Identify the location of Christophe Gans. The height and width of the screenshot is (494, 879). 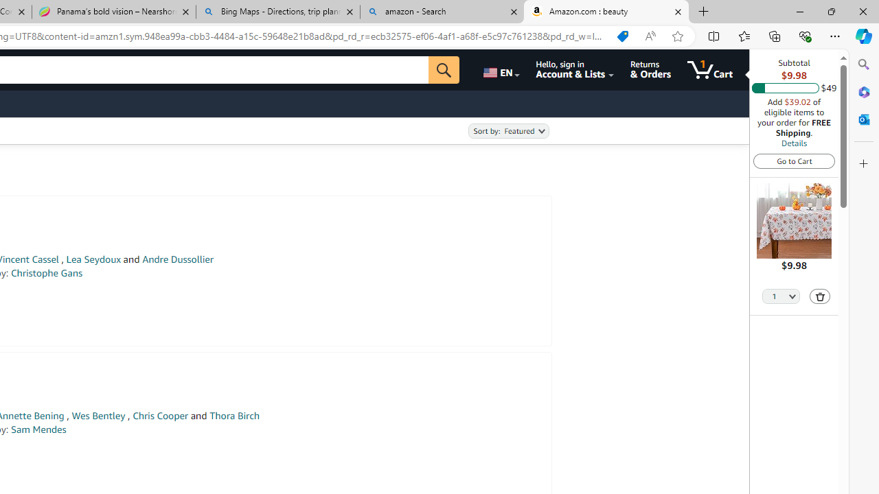
(47, 273).